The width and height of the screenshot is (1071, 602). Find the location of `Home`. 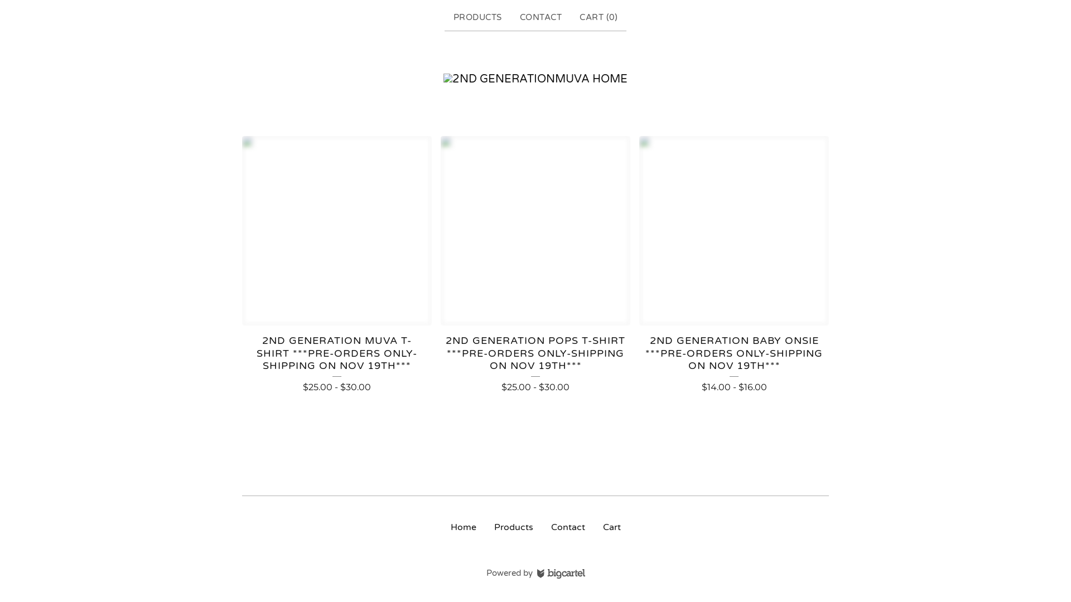

Home is located at coordinates (535, 79).